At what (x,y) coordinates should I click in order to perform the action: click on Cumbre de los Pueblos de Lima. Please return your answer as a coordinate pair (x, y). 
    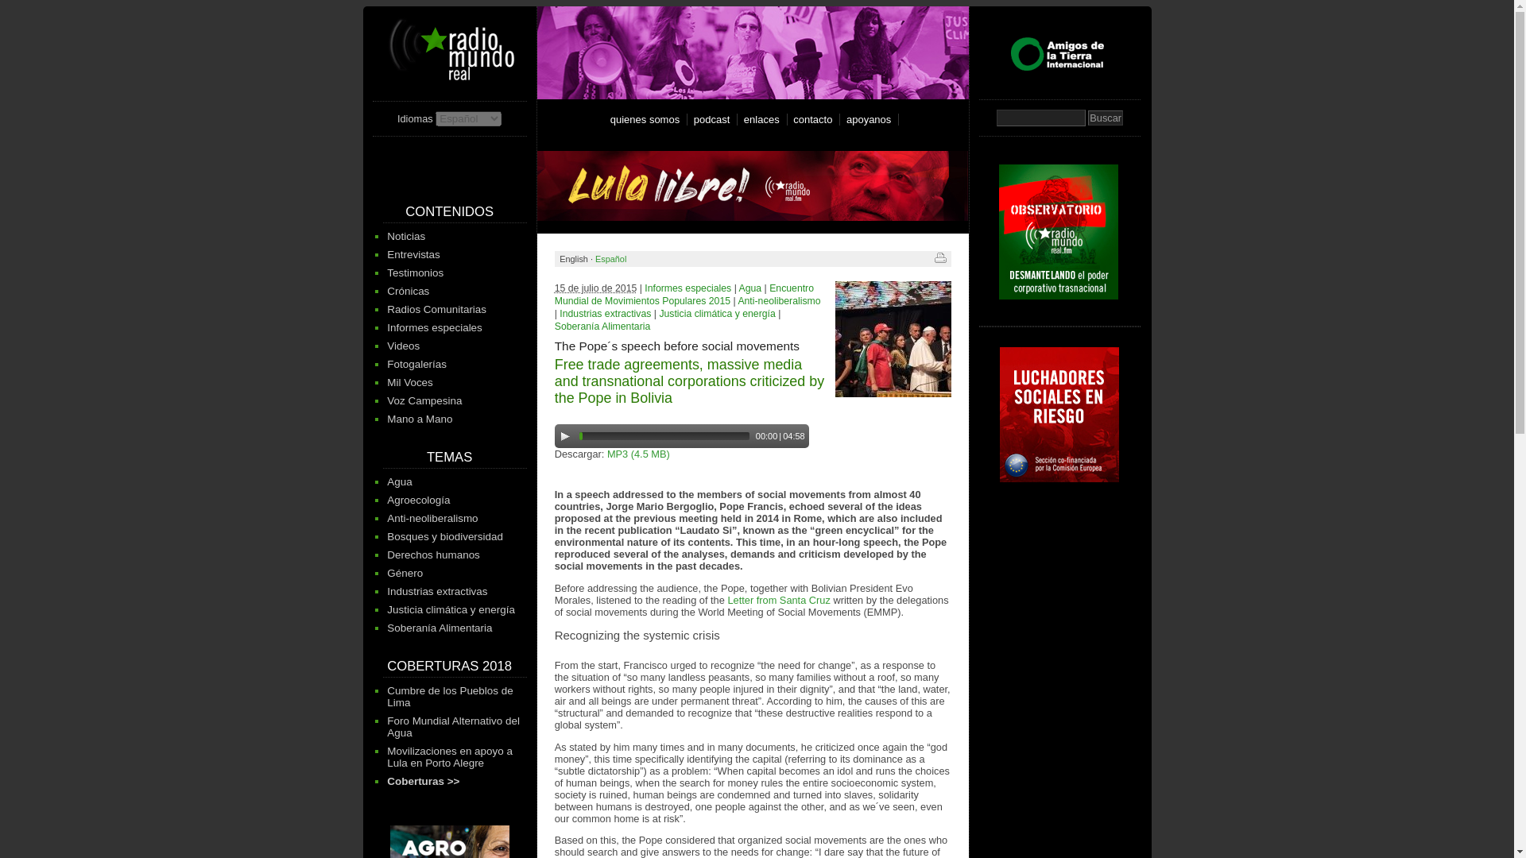
    Looking at the image, I should click on (450, 696).